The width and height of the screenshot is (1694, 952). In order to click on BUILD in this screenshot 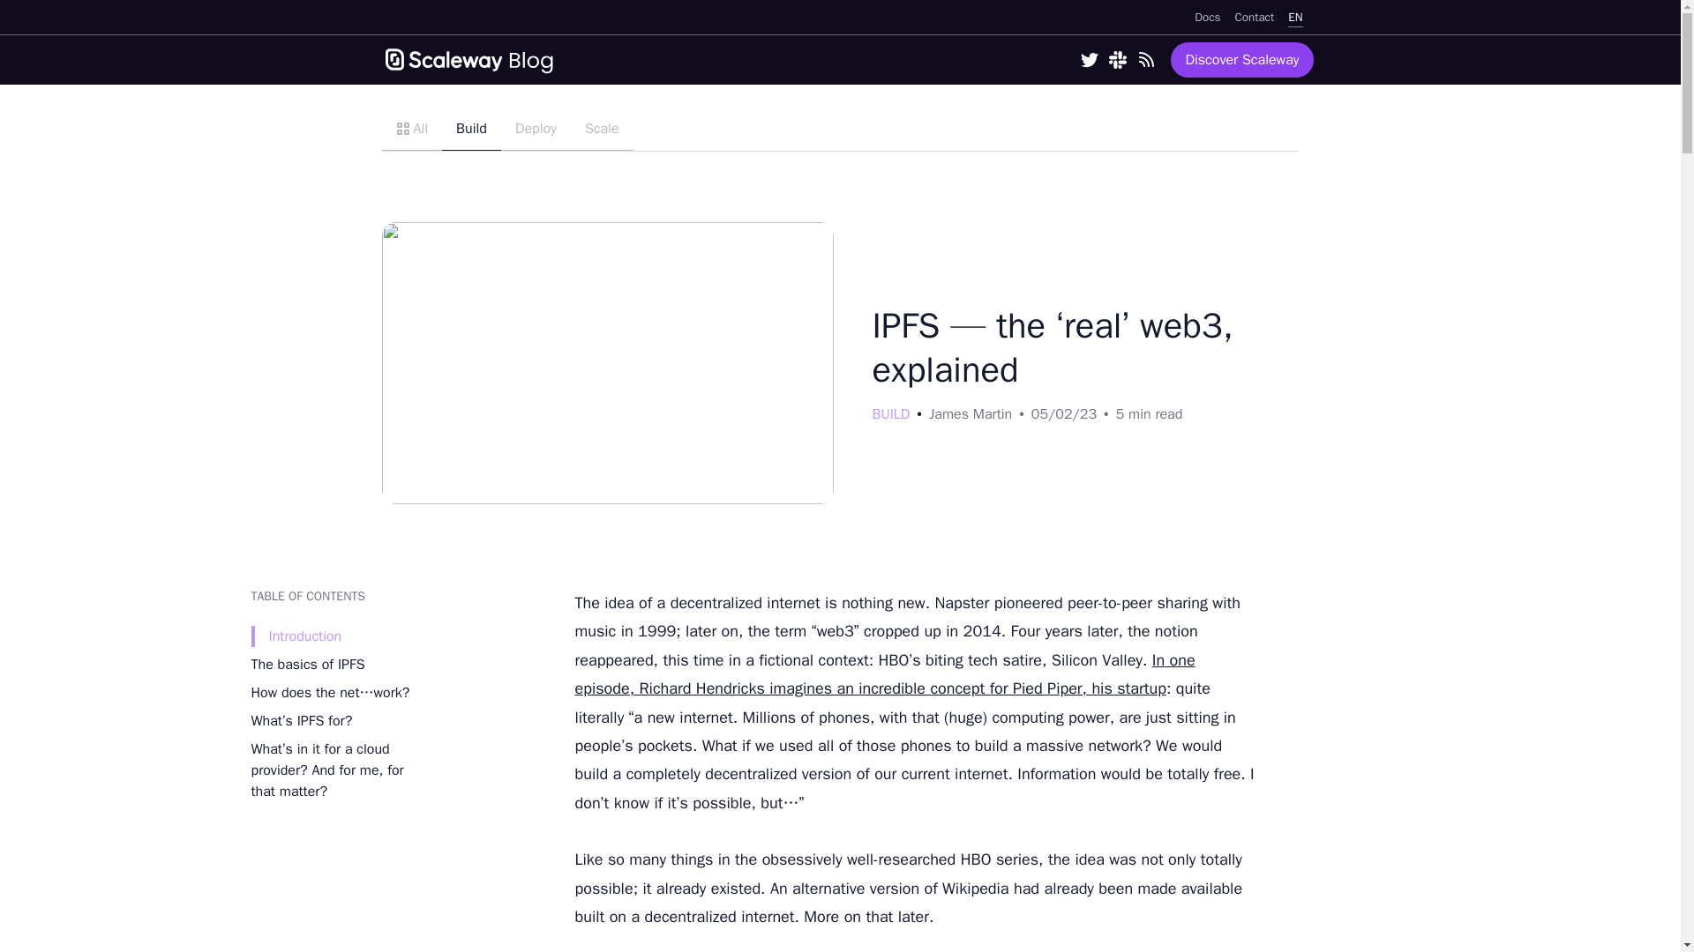, I will do `click(891, 414)`.